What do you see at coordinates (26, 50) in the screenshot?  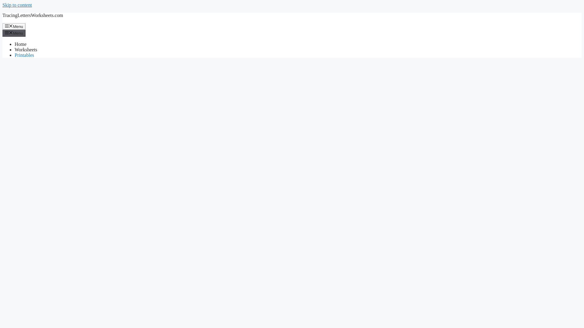 I see `Worksheets` at bounding box center [26, 50].